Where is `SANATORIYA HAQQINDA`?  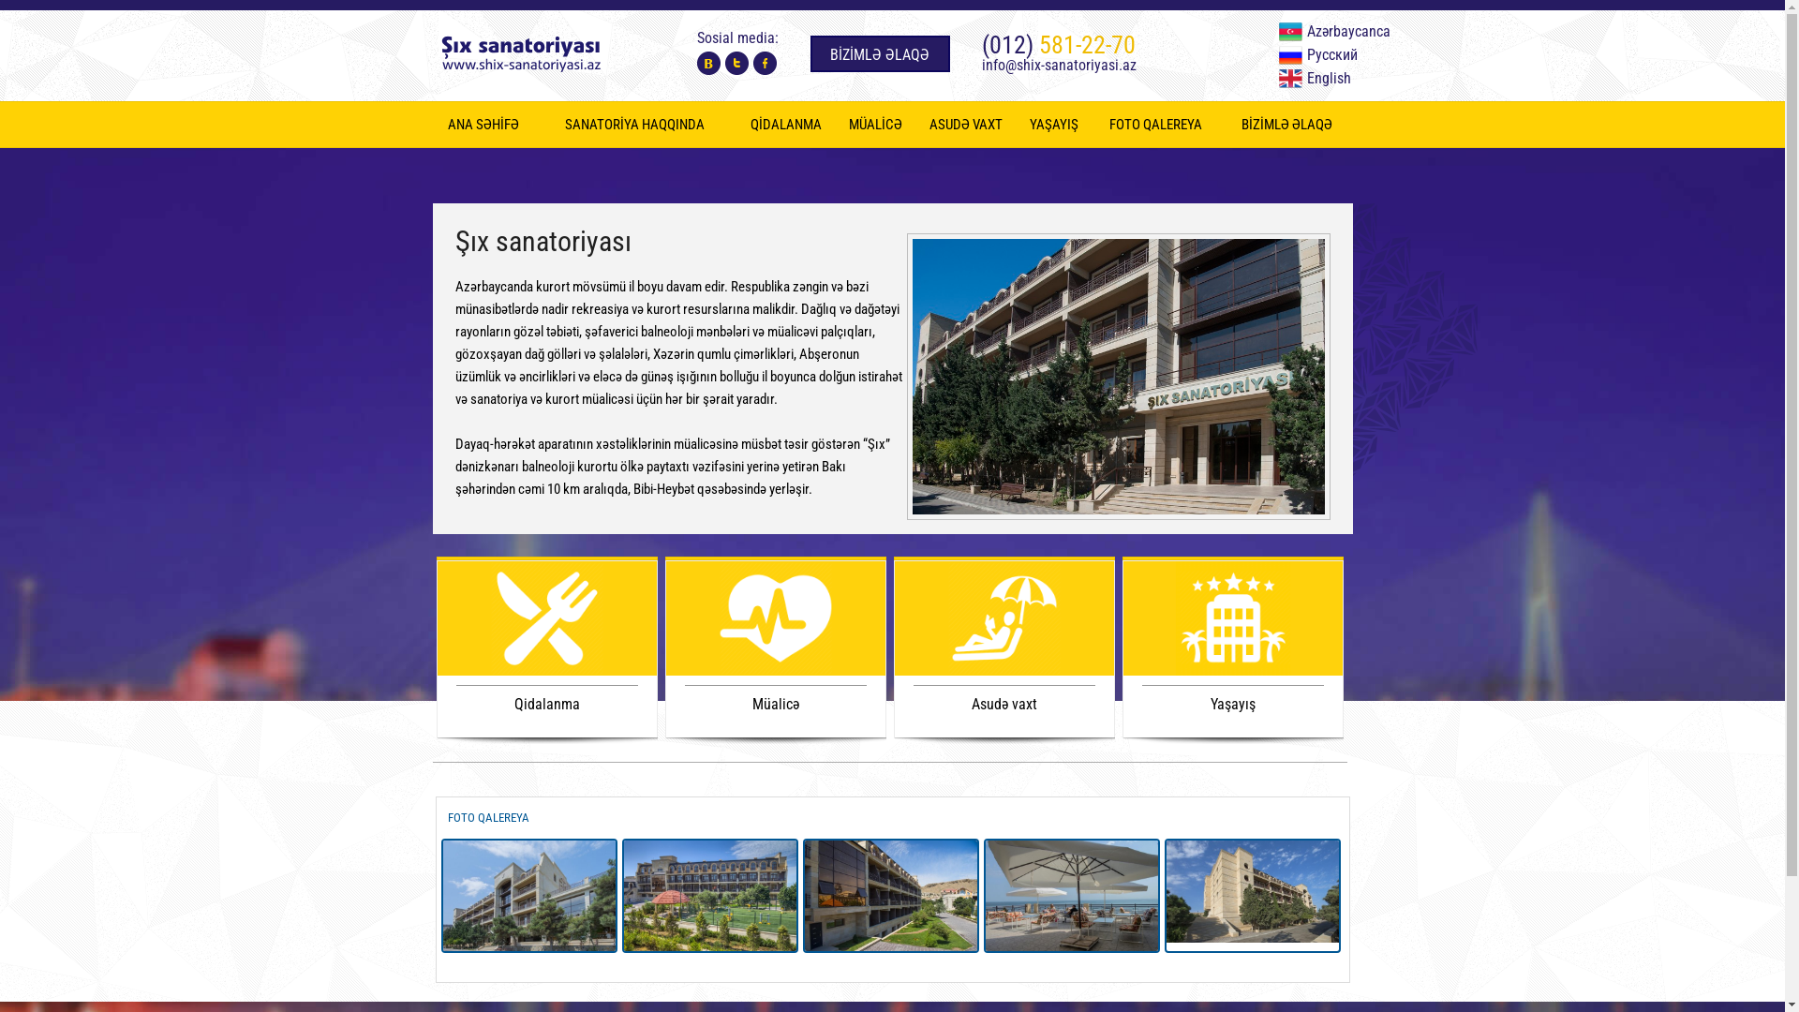
SANATORIYA HAQQINDA is located at coordinates (635, 125).